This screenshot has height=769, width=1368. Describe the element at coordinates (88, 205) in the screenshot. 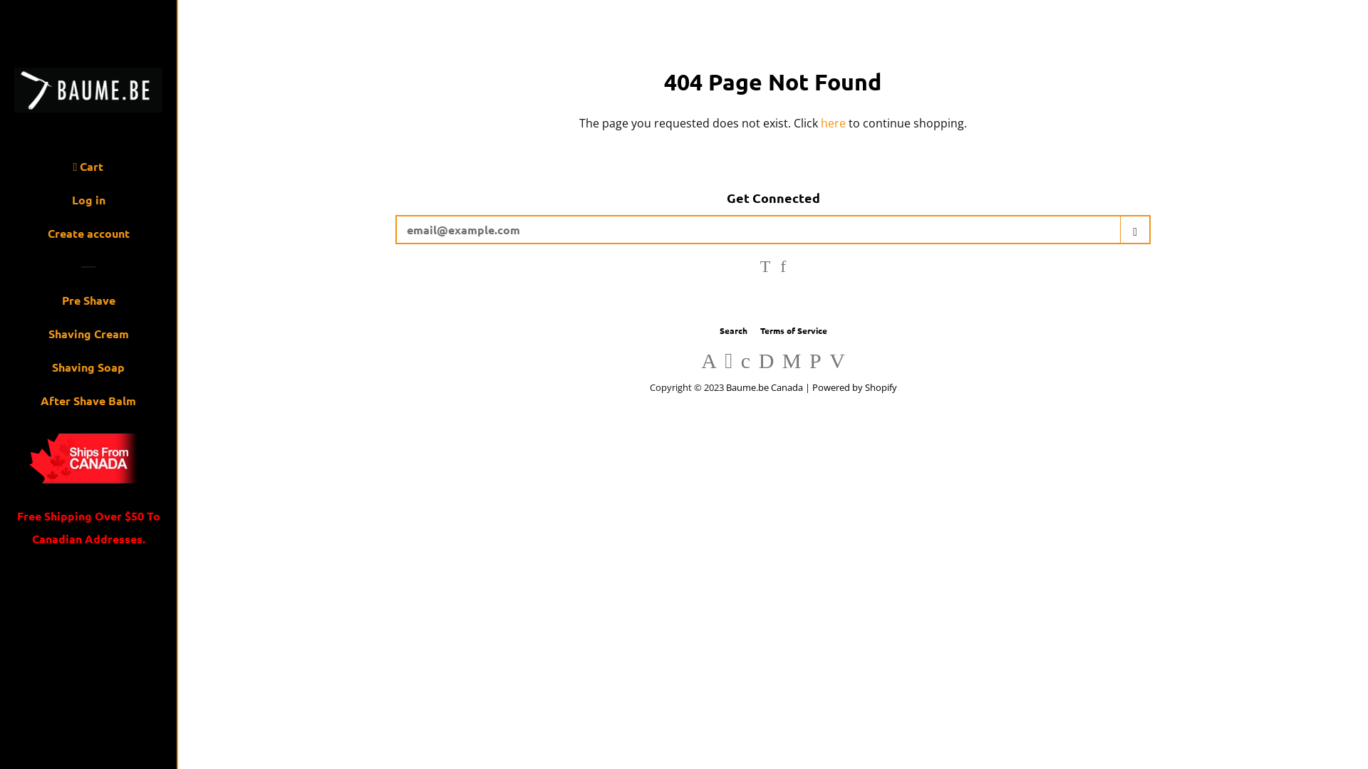

I see `Log in` at that location.